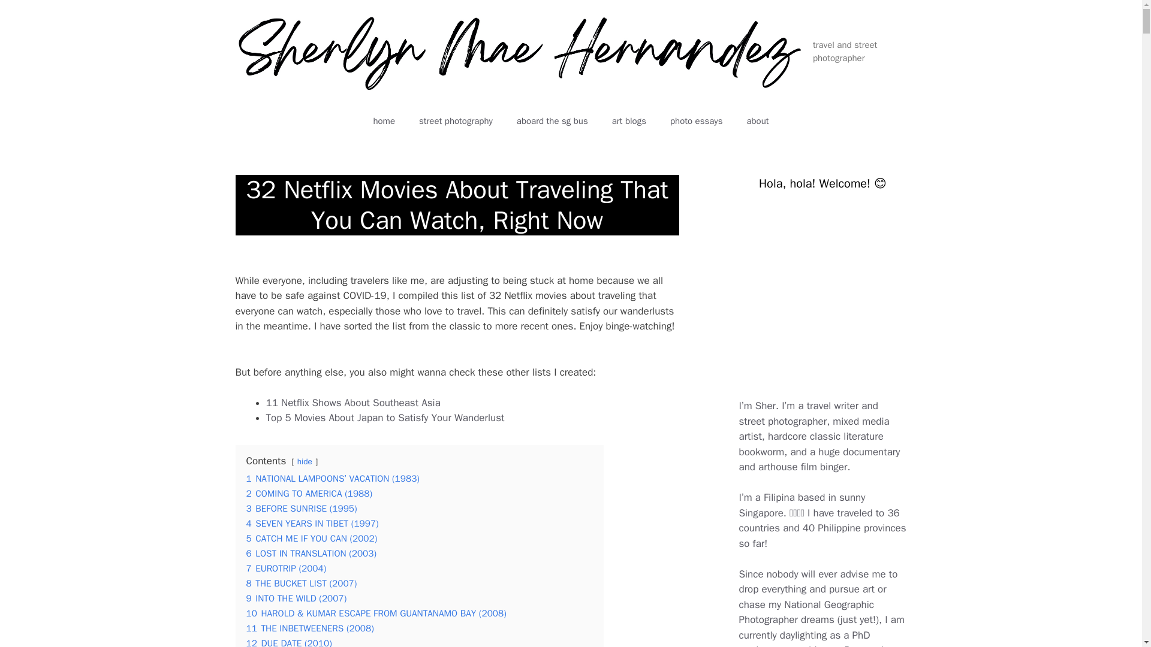 The height and width of the screenshot is (647, 1151). What do you see at coordinates (385, 418) in the screenshot?
I see `Top 5 Movies About Japan to Satisfy Your Wanderlust` at bounding box center [385, 418].